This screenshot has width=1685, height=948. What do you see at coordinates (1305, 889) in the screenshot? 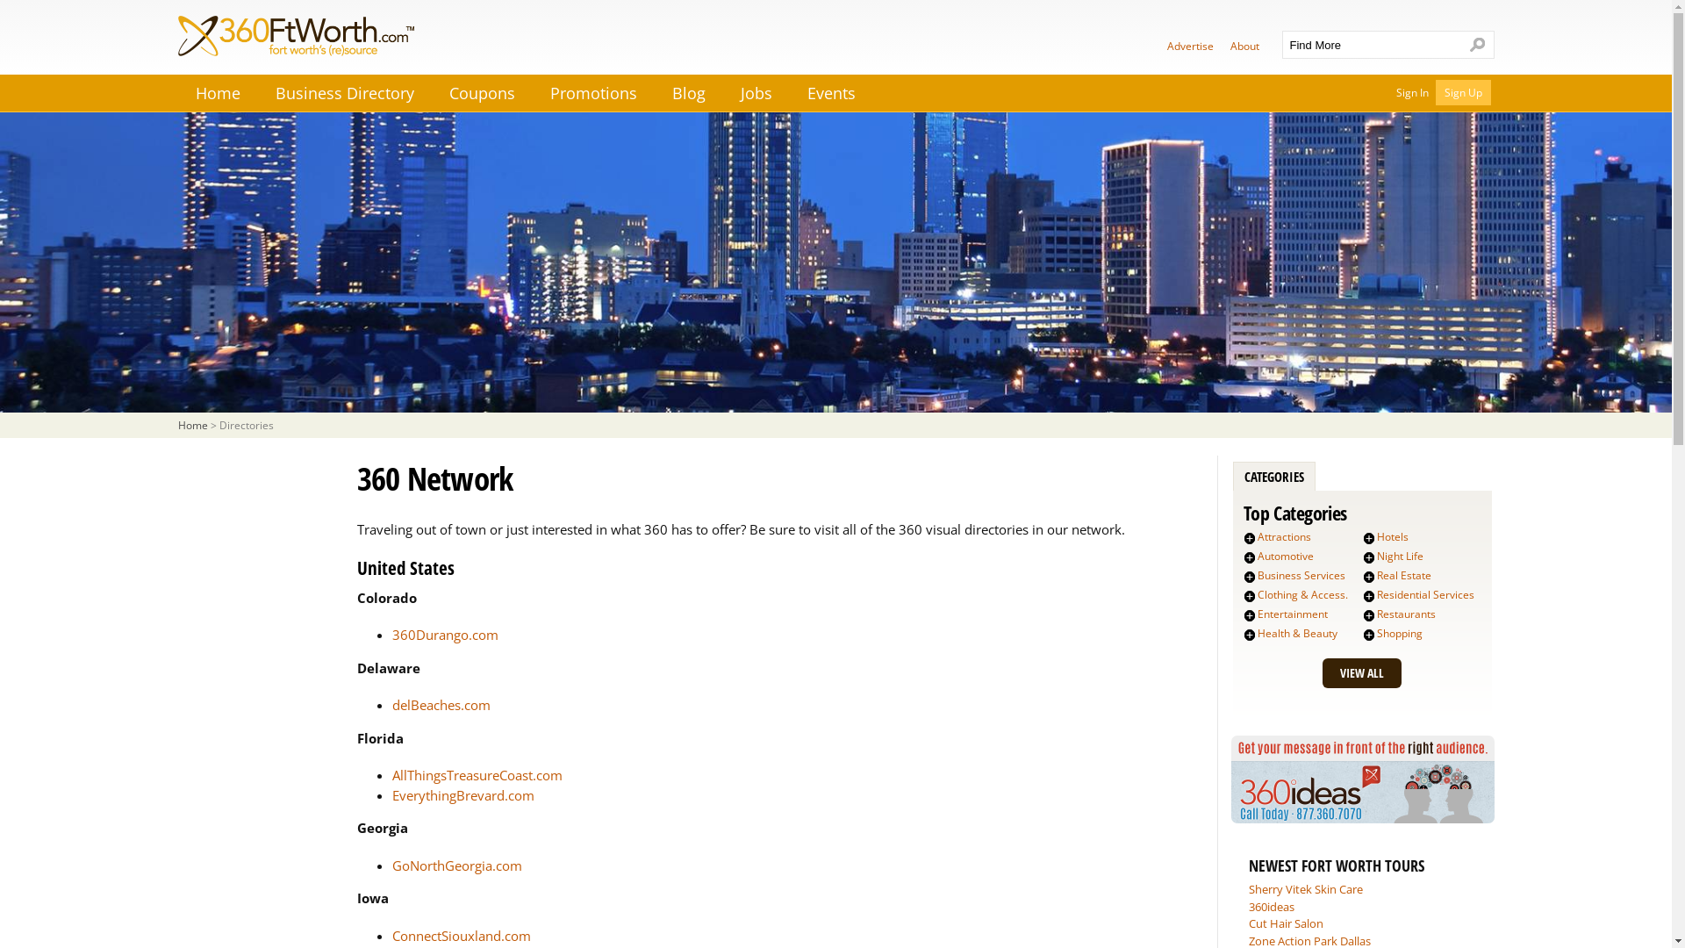
I see `Sherry Vitek Skin Care` at bounding box center [1305, 889].